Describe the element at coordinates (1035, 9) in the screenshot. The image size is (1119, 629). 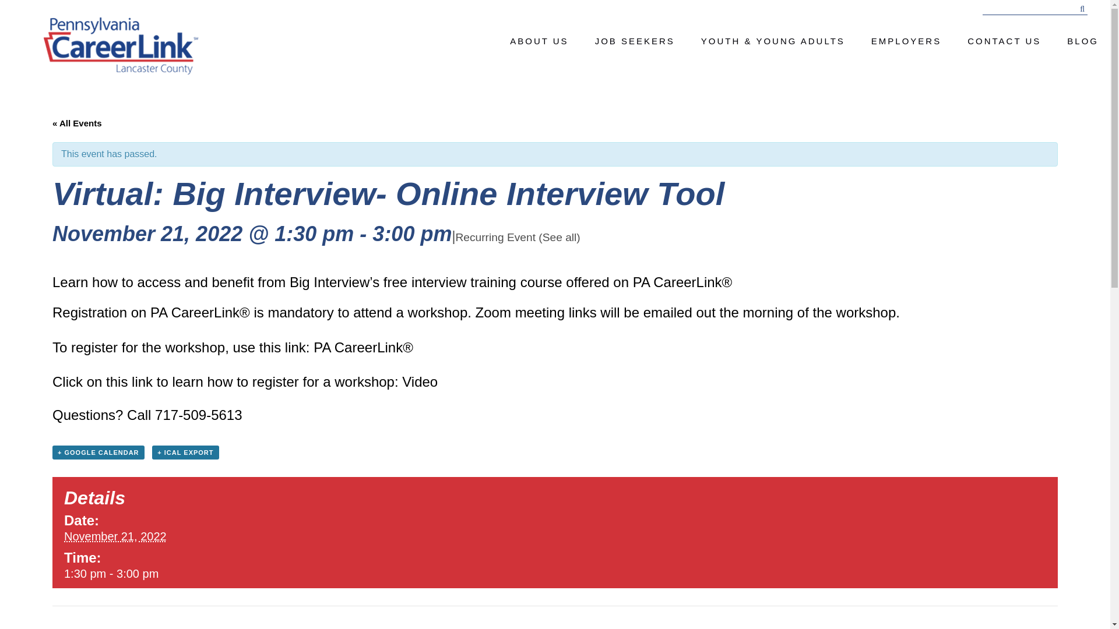
I see `Search for:` at that location.